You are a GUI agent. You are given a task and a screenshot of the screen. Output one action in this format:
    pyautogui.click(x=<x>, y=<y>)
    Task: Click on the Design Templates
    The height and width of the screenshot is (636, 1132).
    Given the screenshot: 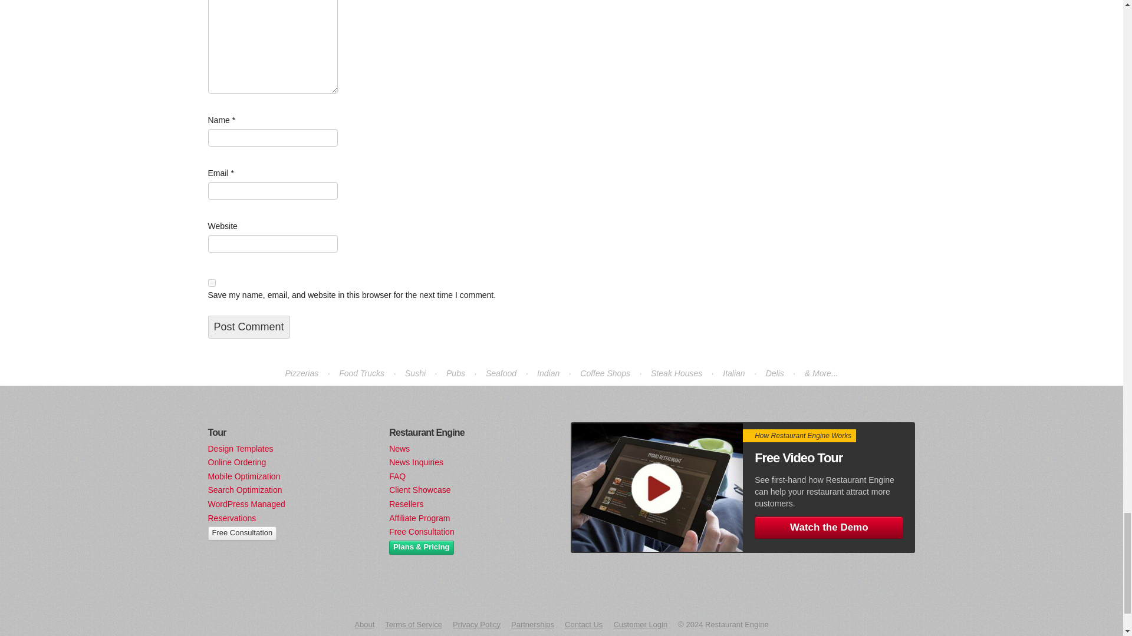 What is the action you would take?
    pyautogui.click(x=239, y=449)
    